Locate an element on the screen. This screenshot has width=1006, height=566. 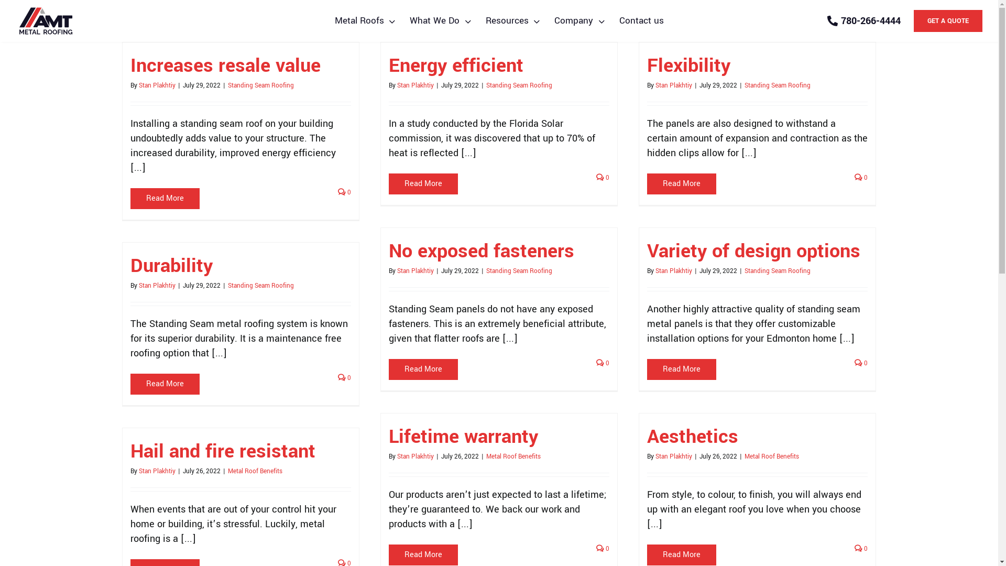
Stan Plakhtiy is located at coordinates (157, 286).